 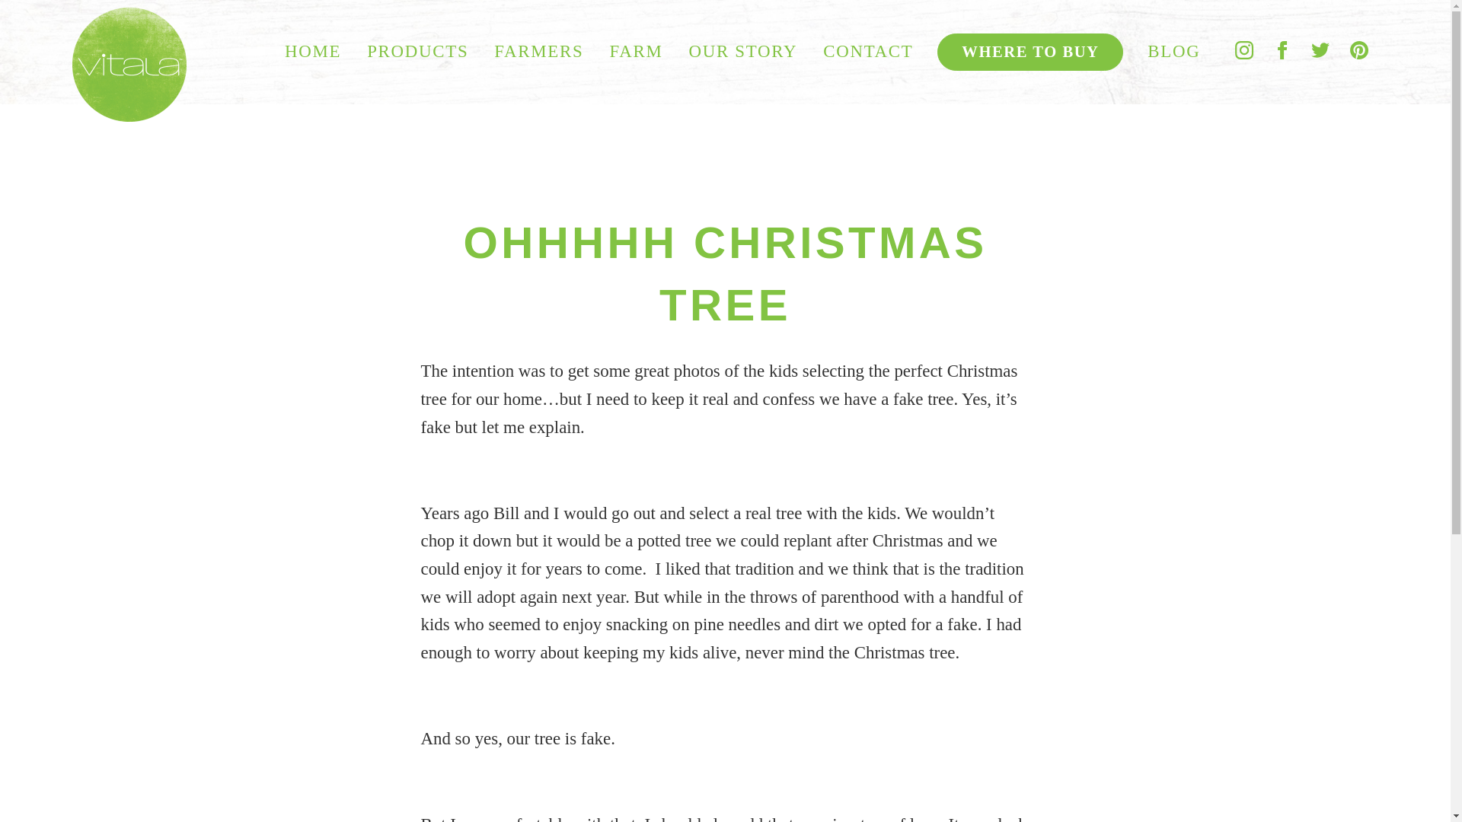 I want to click on HOME, so click(x=312, y=52).